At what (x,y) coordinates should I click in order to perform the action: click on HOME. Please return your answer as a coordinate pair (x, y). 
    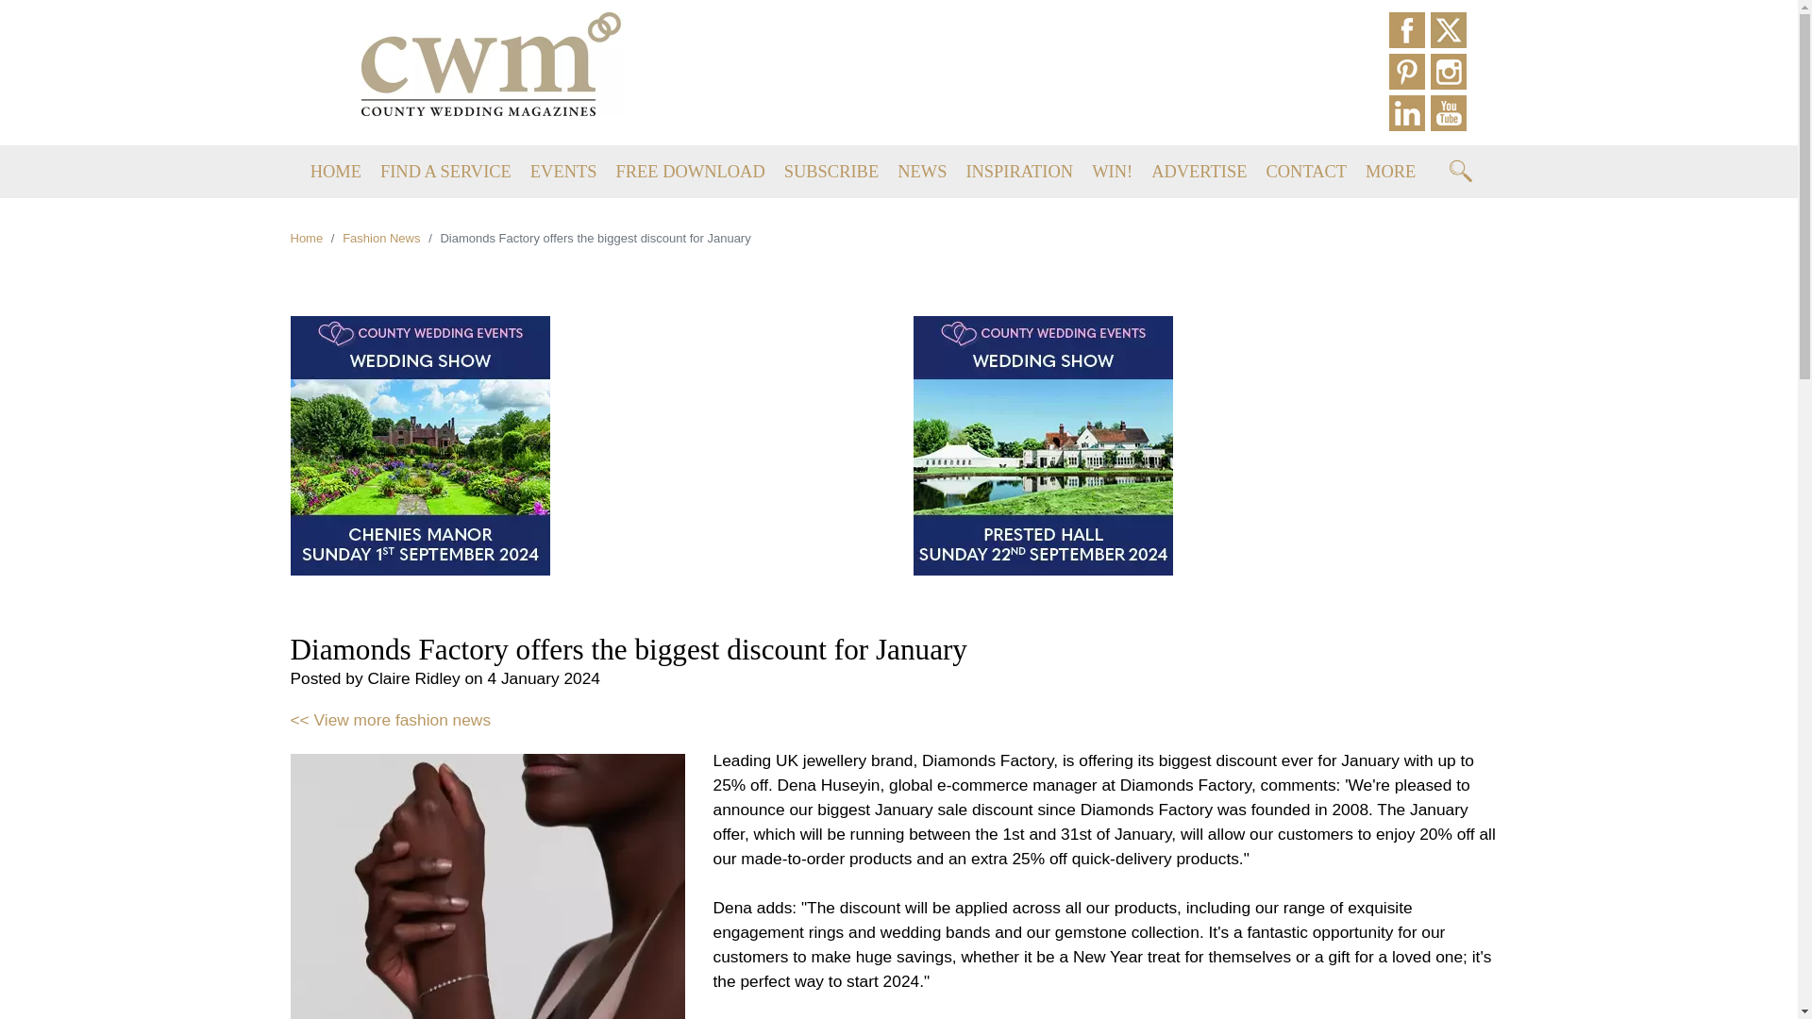
    Looking at the image, I should click on (335, 172).